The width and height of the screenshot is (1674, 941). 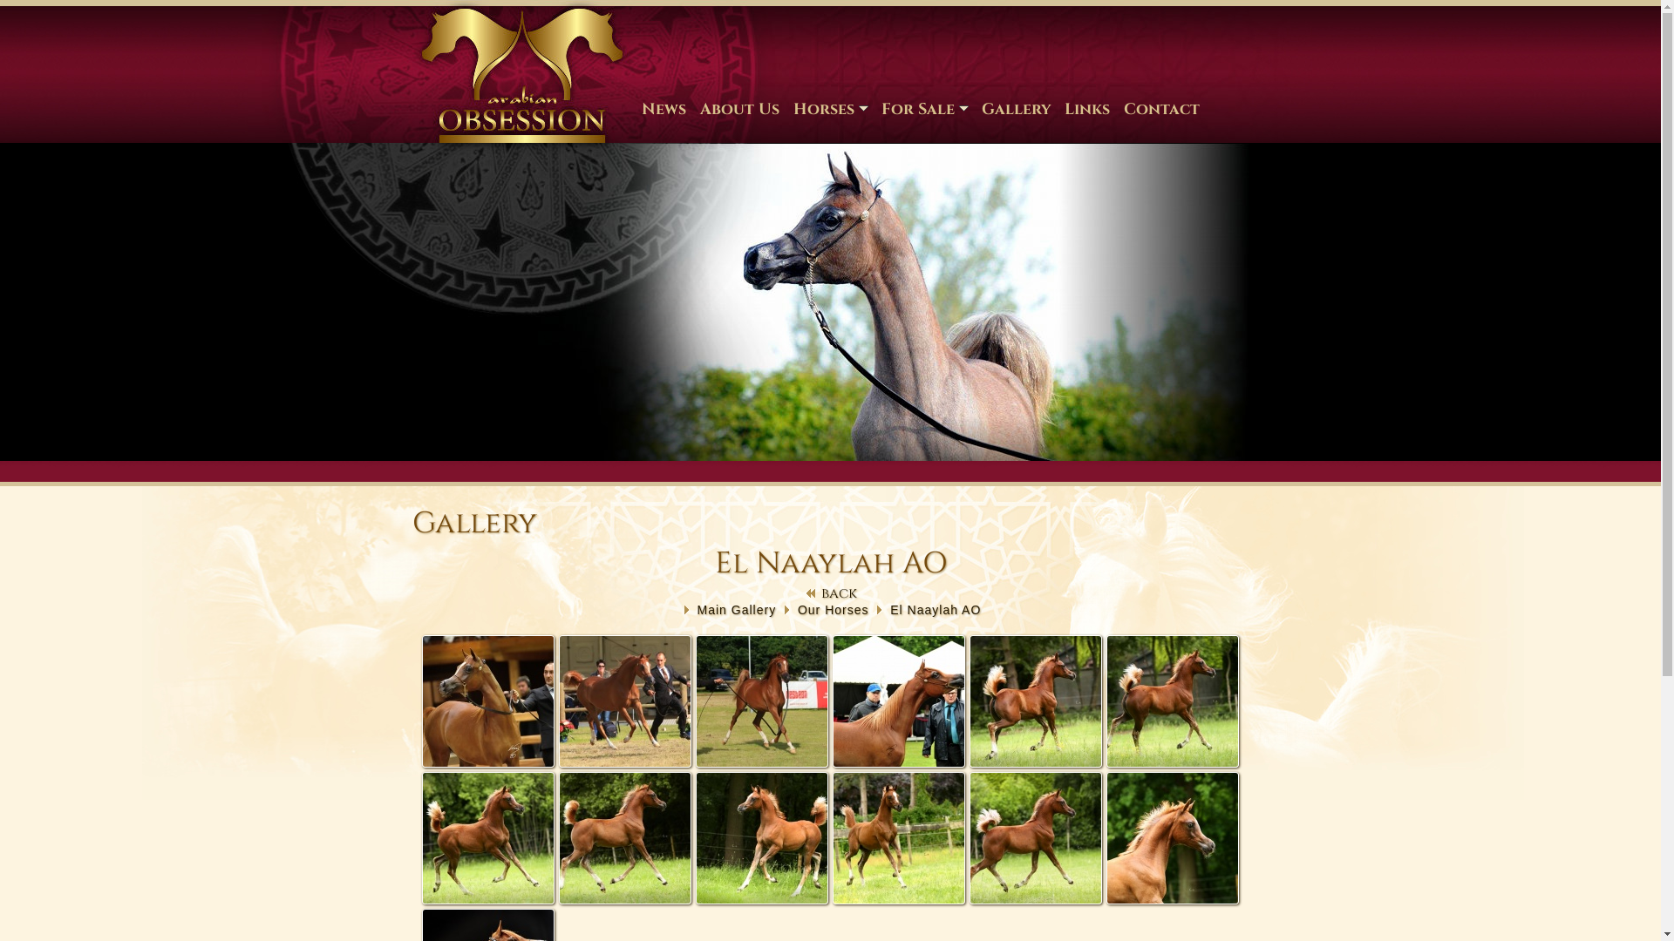 What do you see at coordinates (738, 610) in the screenshot?
I see `Main Gallery` at bounding box center [738, 610].